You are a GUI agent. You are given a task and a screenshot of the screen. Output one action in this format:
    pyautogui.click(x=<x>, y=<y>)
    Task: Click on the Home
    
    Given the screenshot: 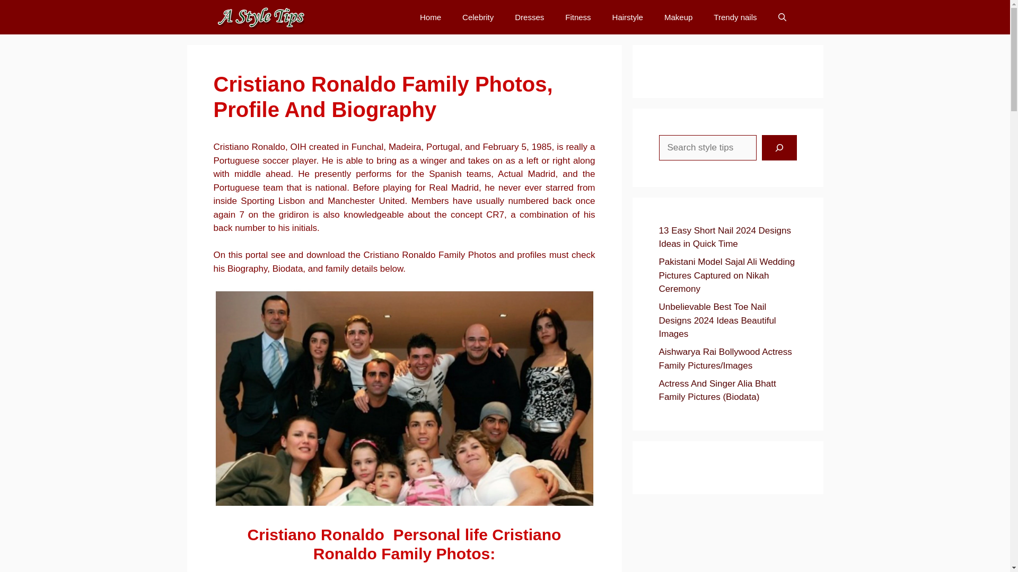 What is the action you would take?
    pyautogui.click(x=431, y=17)
    